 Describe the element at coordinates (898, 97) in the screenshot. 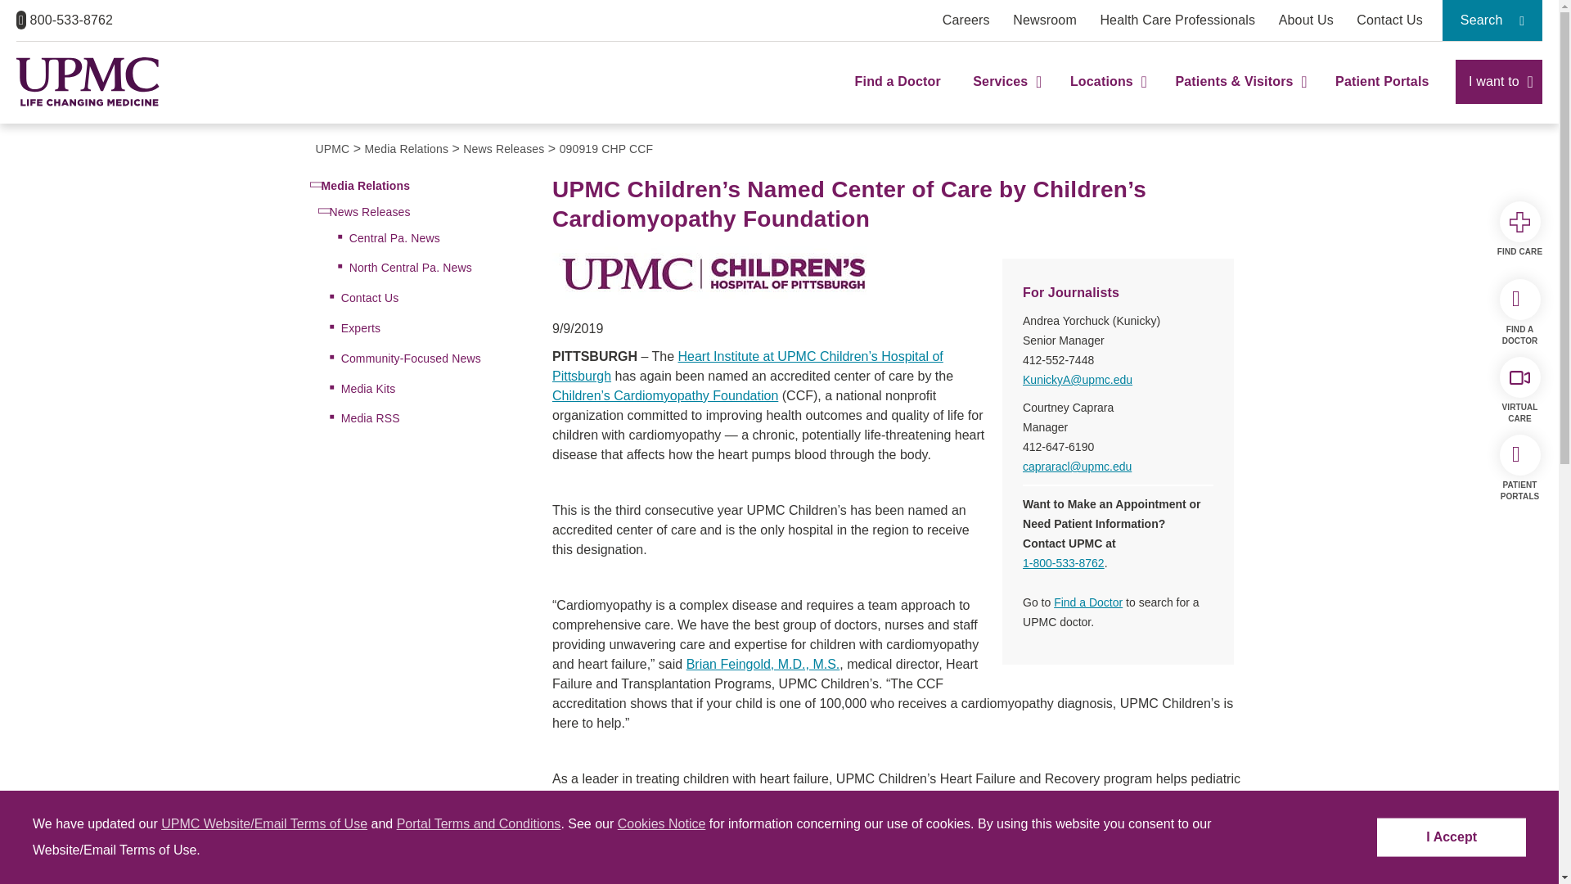

I see `Find a Doctor` at that location.